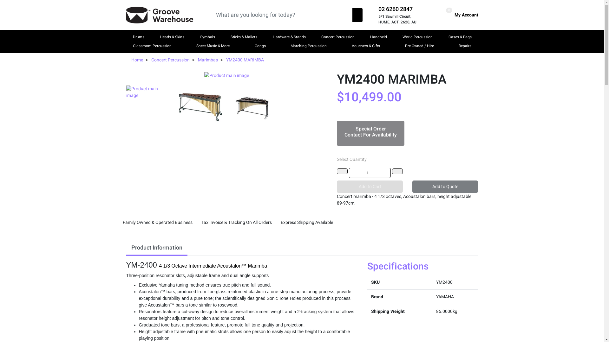  Describe the element at coordinates (244, 37) in the screenshot. I see `Sticks & Mallets` at that location.